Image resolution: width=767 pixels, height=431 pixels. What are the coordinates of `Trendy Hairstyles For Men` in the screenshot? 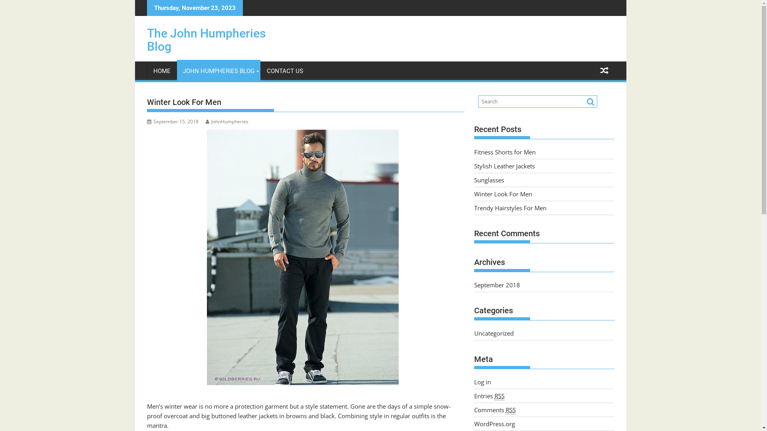 It's located at (510, 208).